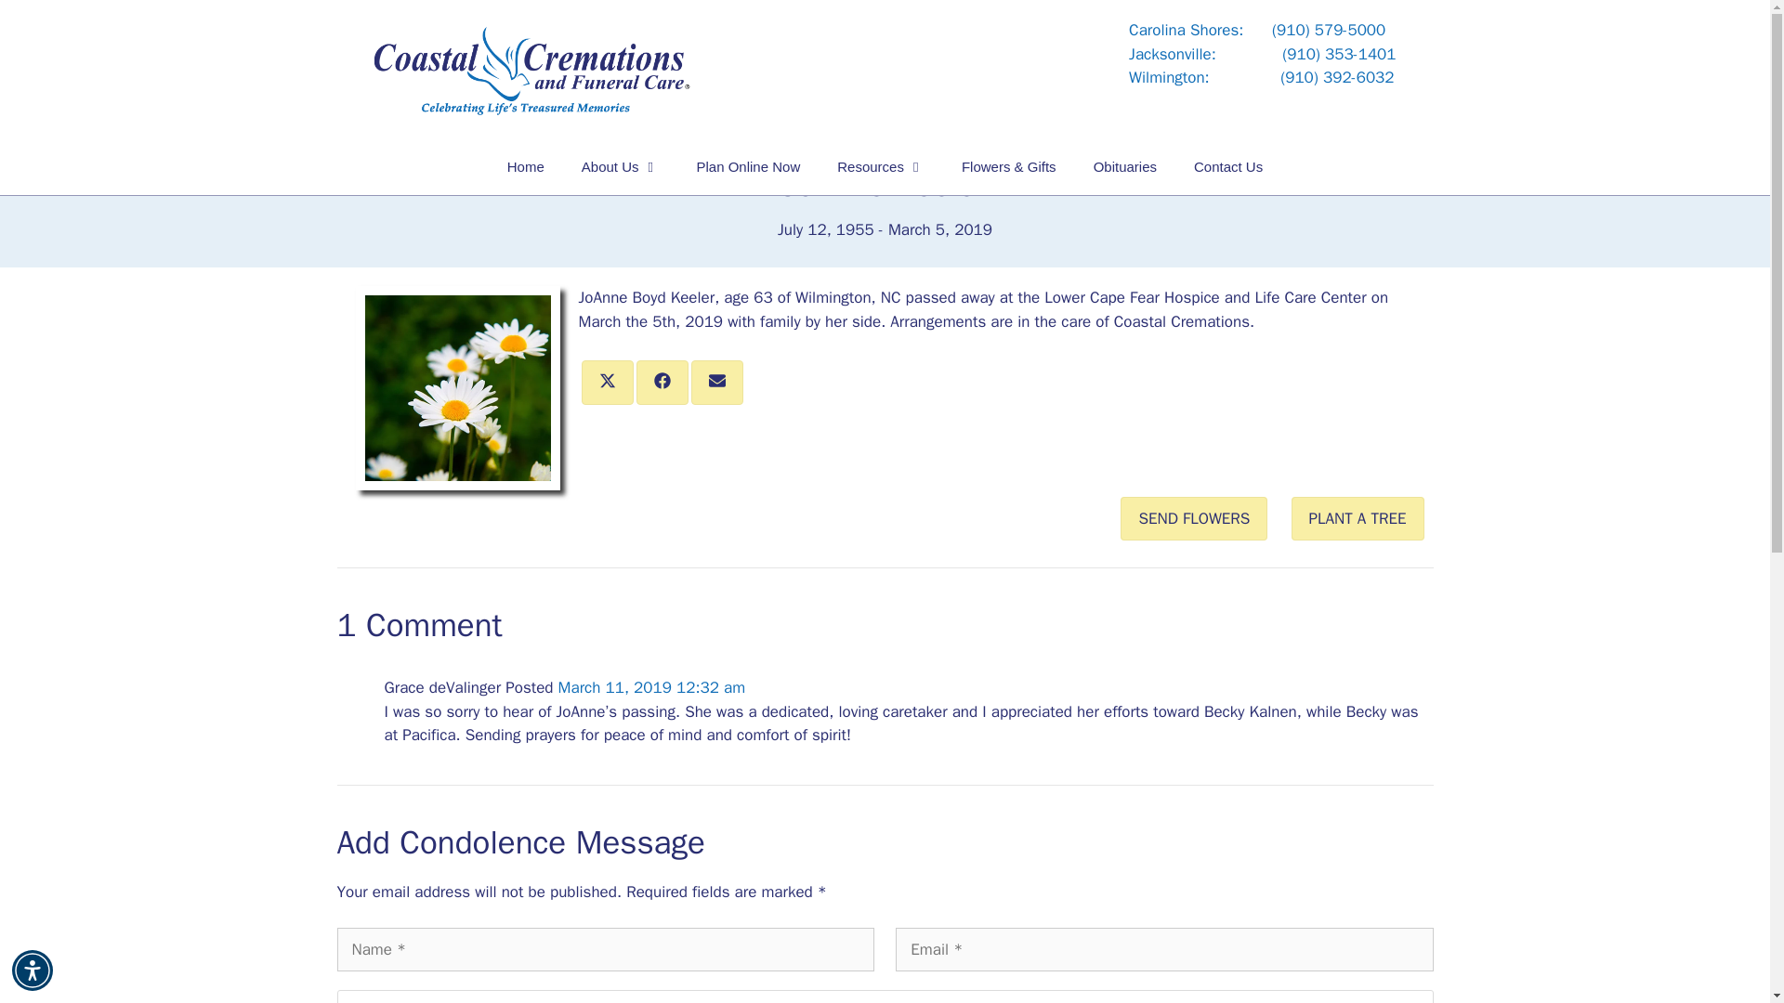 This screenshot has height=1003, width=1784. What do you see at coordinates (661, 383) in the screenshot?
I see `SHARE ON FACEBOOK` at bounding box center [661, 383].